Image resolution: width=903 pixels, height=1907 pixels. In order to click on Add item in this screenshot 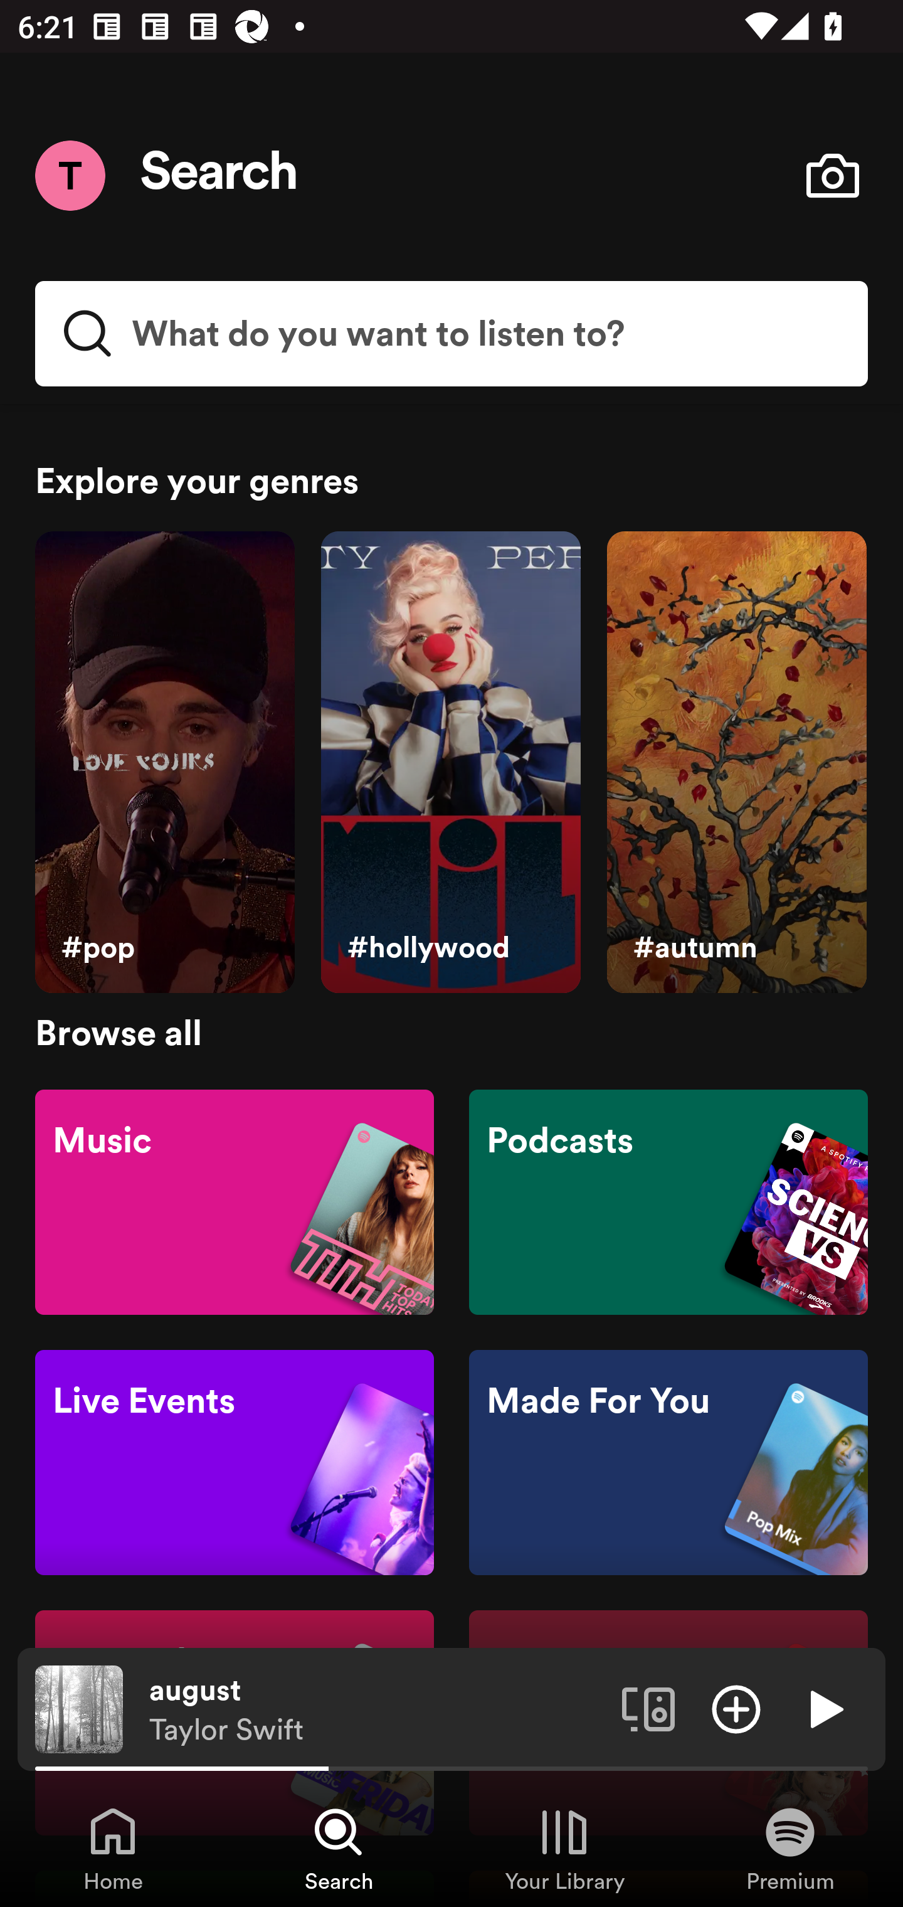, I will do `click(736, 1708)`.